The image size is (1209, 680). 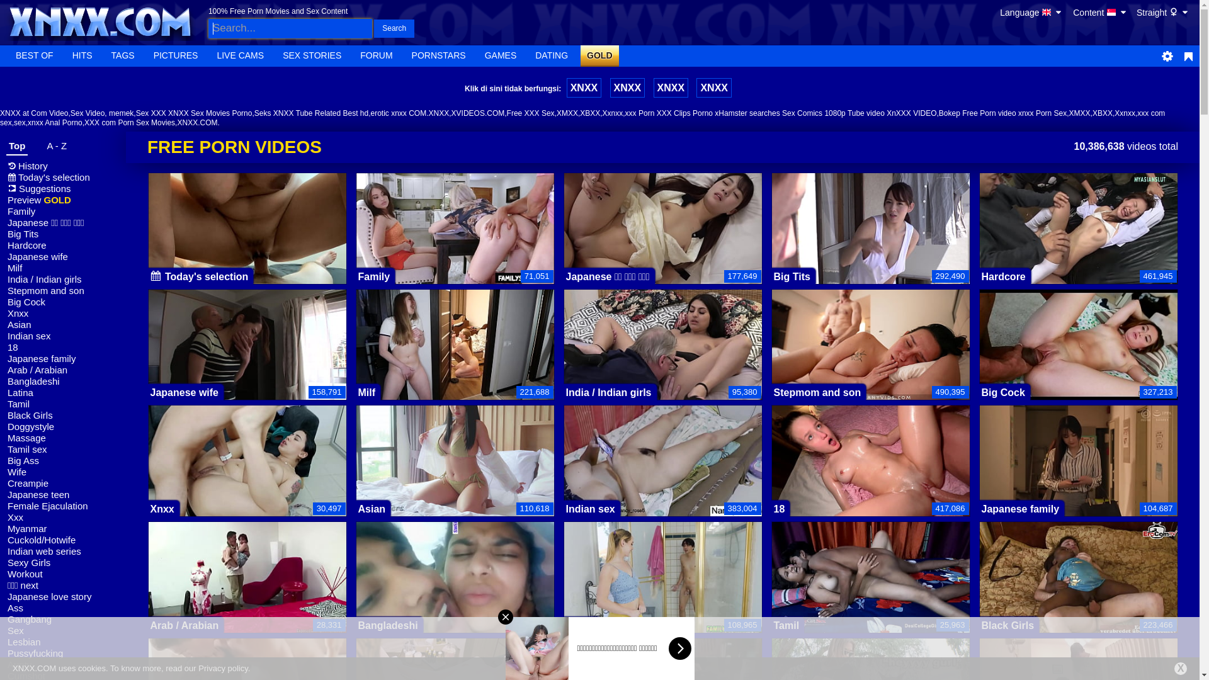 What do you see at coordinates (63, 404) in the screenshot?
I see `Tamil` at bounding box center [63, 404].